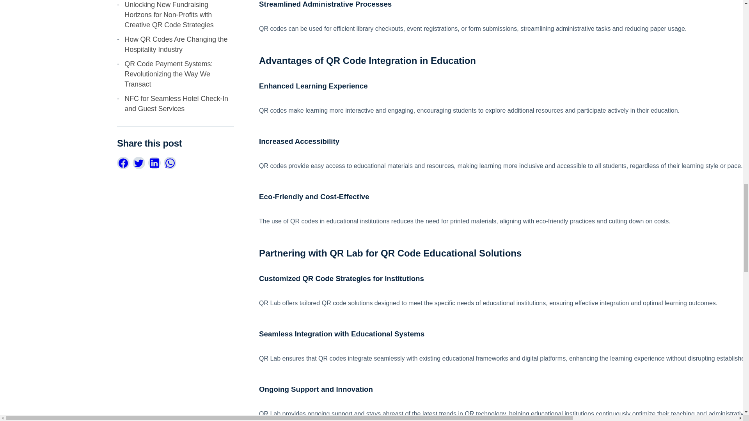 This screenshot has height=421, width=749. Describe the element at coordinates (176, 44) in the screenshot. I see `How QR Codes Are Changing the Hospitality Industry` at that location.